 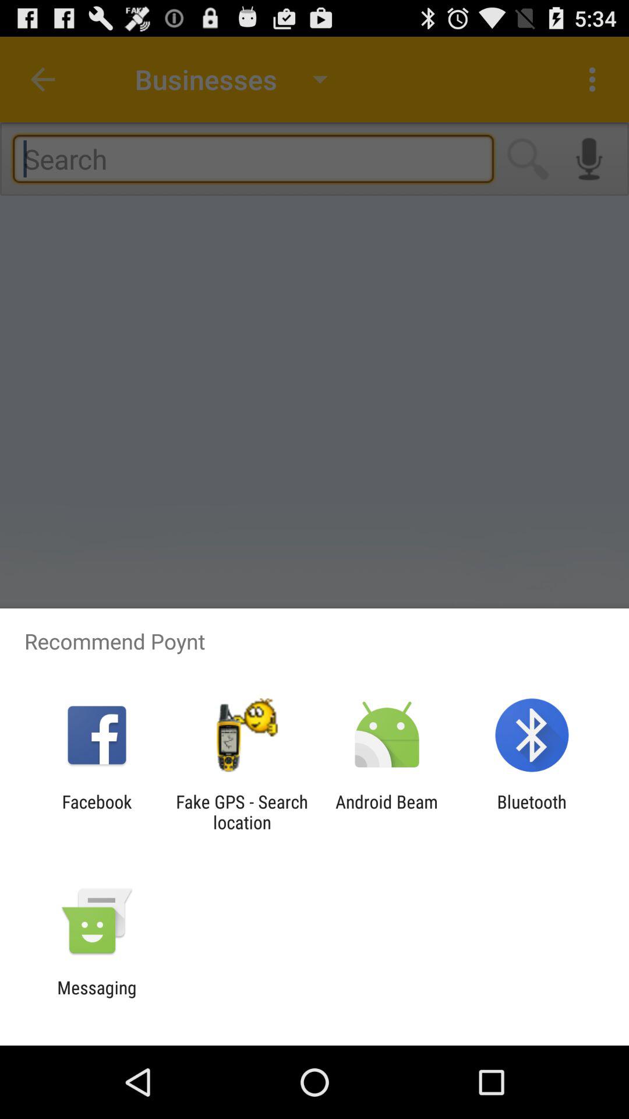 I want to click on click item to the left of the bluetooth, so click(x=387, y=812).